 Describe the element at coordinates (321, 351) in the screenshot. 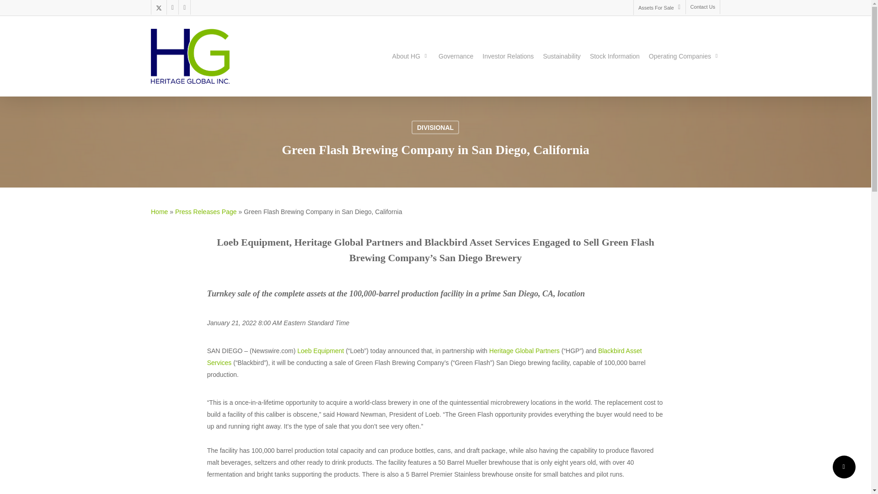

I see `Loeb Equipment` at that location.